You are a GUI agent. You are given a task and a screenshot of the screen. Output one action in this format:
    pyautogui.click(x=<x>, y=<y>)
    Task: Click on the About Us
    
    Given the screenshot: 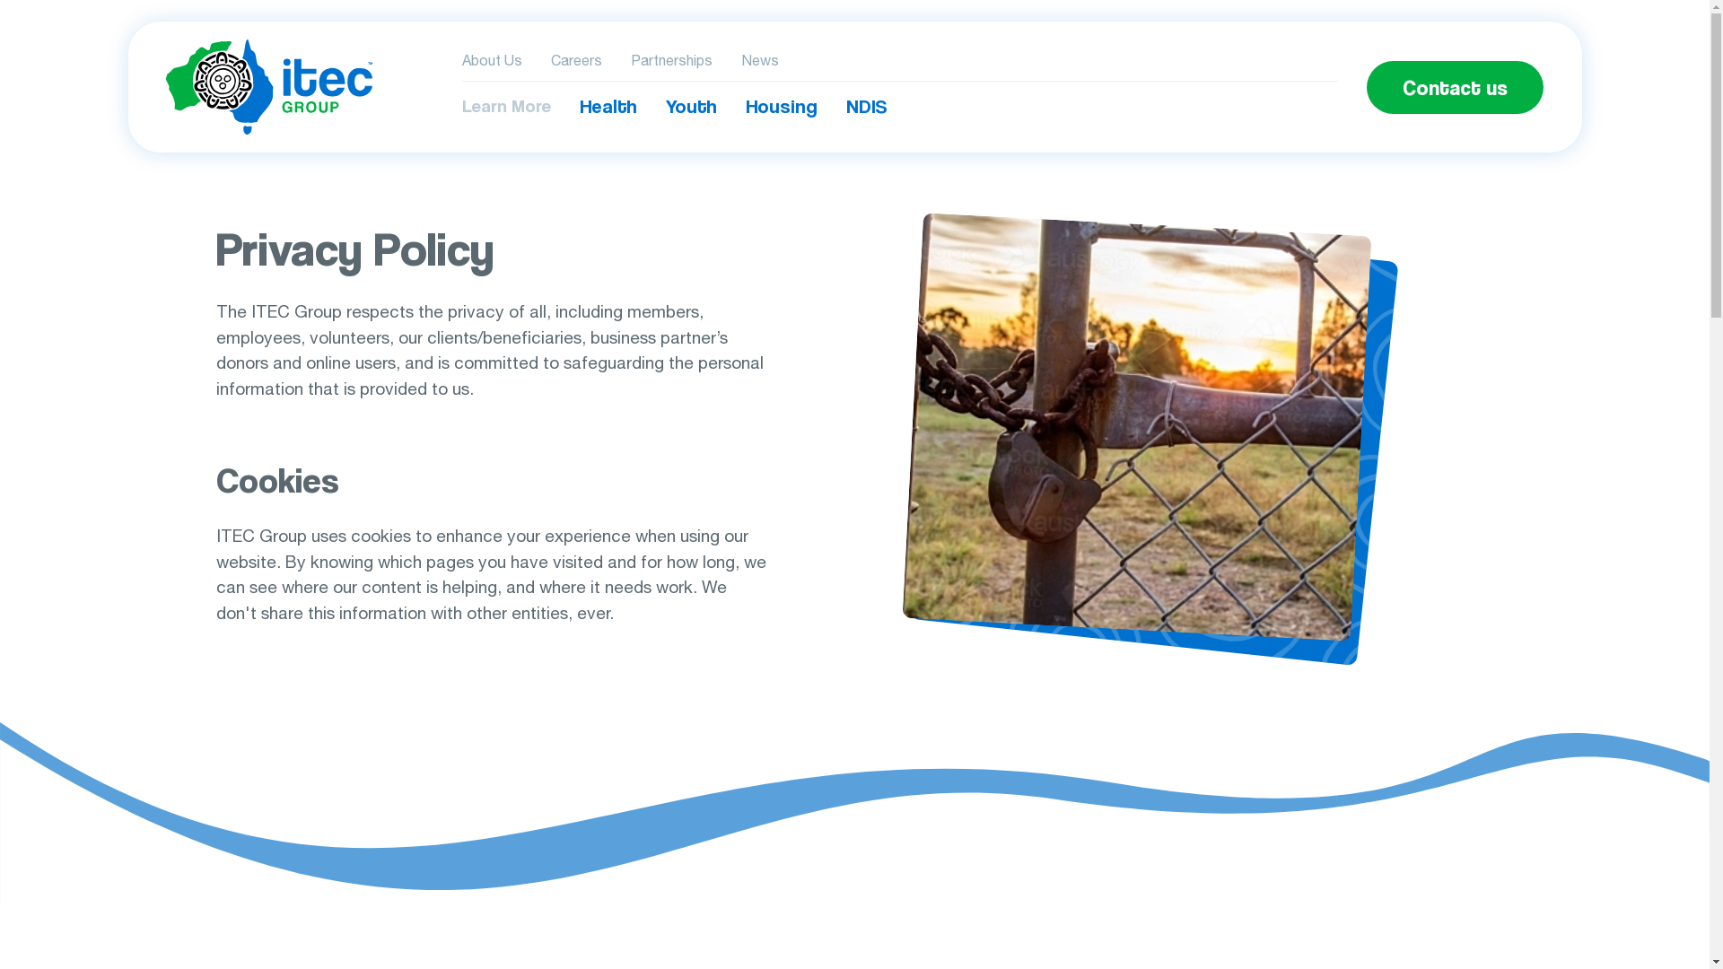 What is the action you would take?
    pyautogui.click(x=499, y=63)
    